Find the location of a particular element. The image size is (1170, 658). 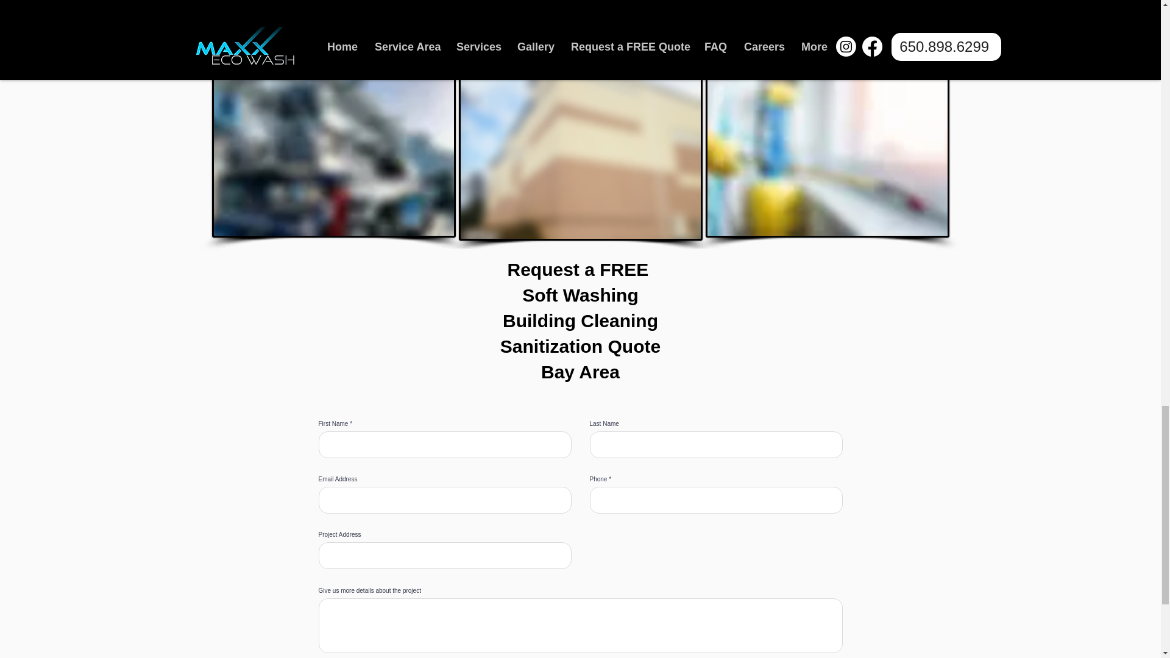

Soft Wash Chemical Disinfection is located at coordinates (827, 152).